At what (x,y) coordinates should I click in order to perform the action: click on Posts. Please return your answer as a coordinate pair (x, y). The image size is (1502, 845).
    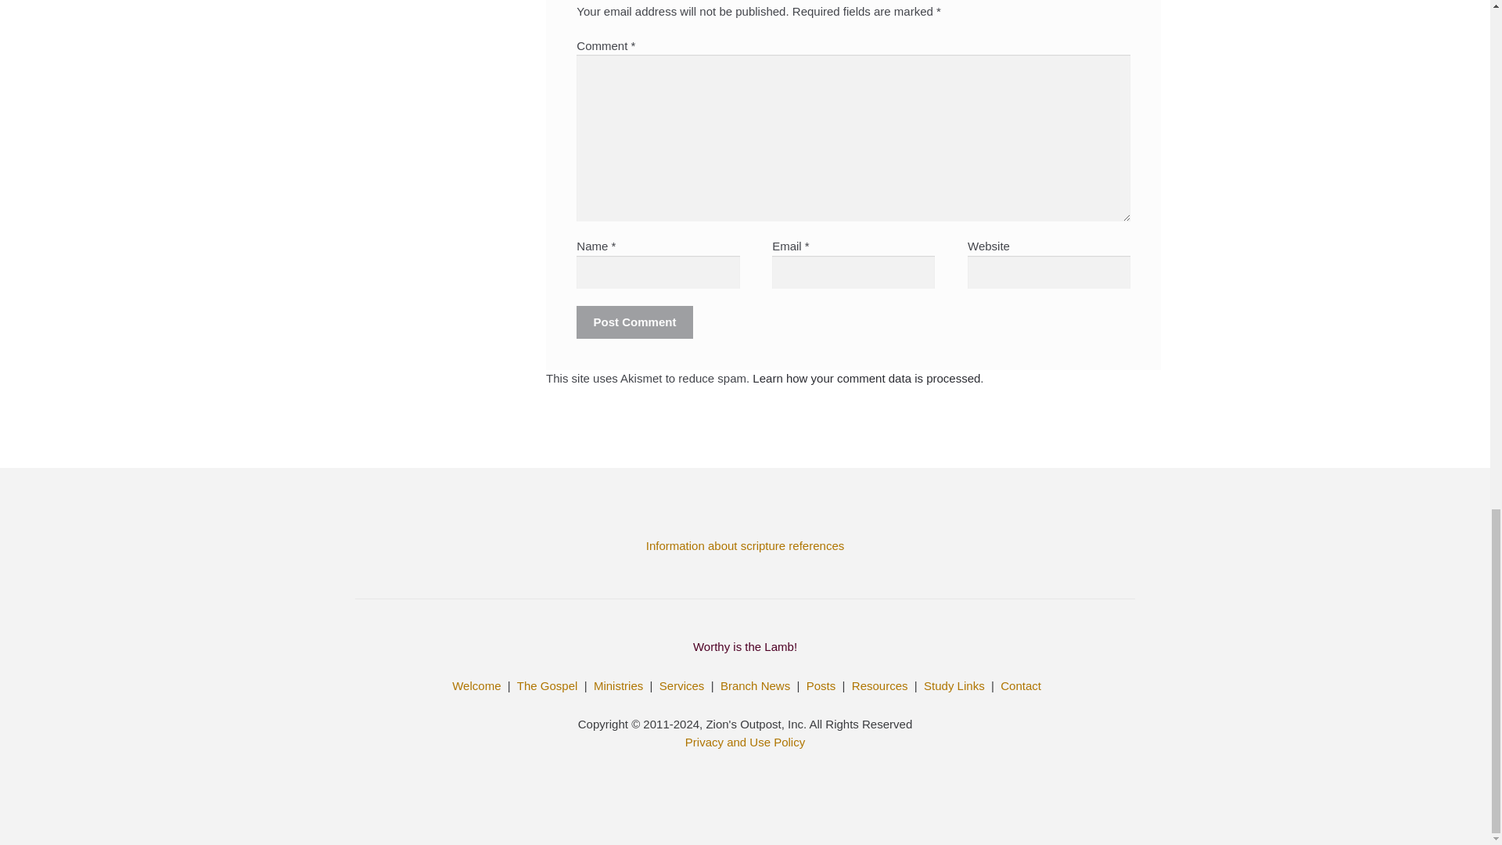
    Looking at the image, I should click on (821, 685).